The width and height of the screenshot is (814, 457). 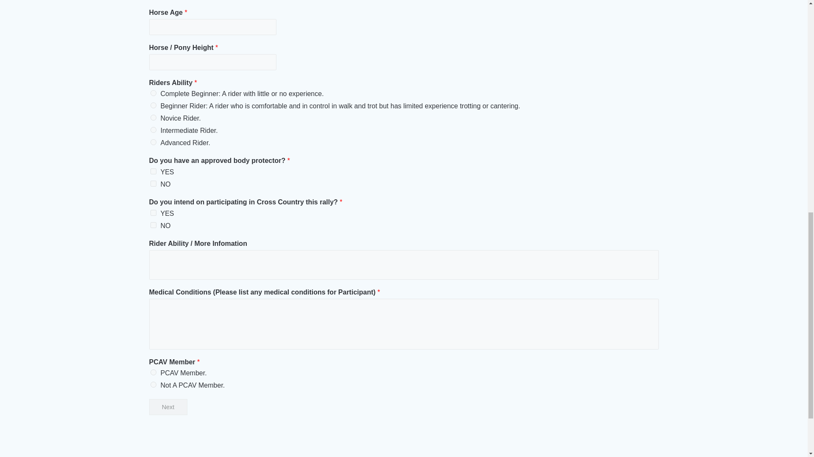 What do you see at coordinates (153, 225) in the screenshot?
I see `NO` at bounding box center [153, 225].